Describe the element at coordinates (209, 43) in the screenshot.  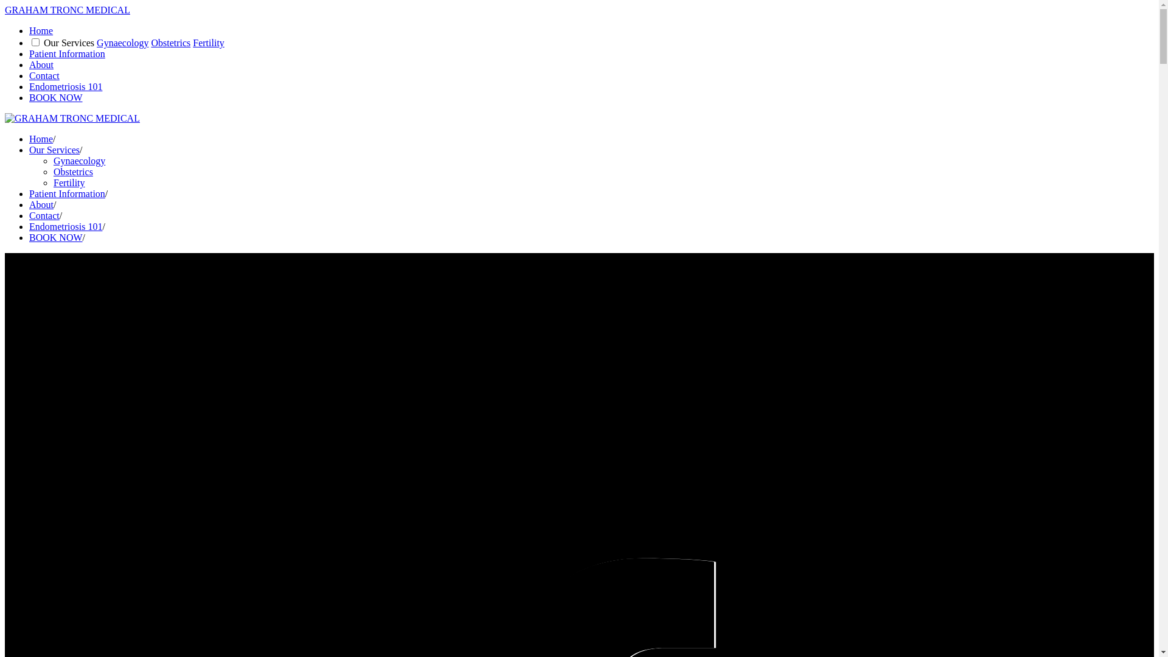
I see `Fertility` at that location.